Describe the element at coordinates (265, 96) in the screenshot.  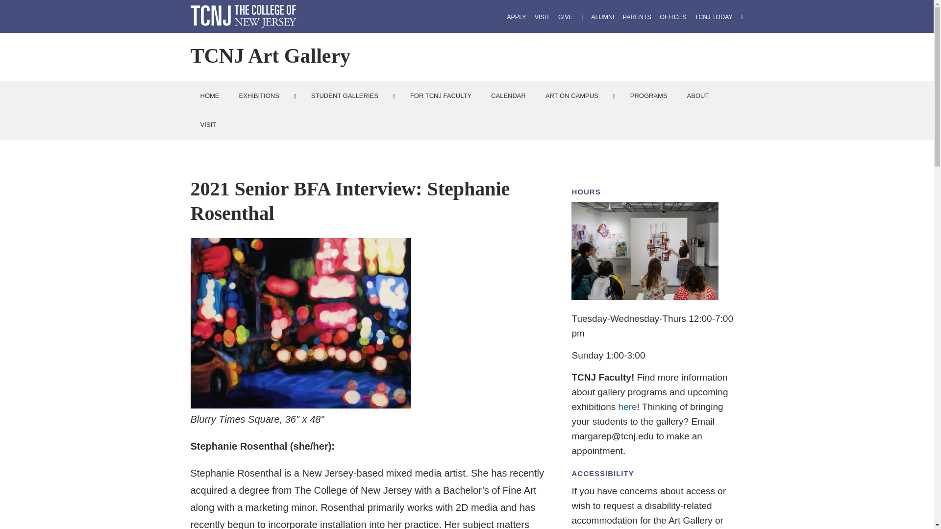
I see `EXHIBITIONS` at that location.